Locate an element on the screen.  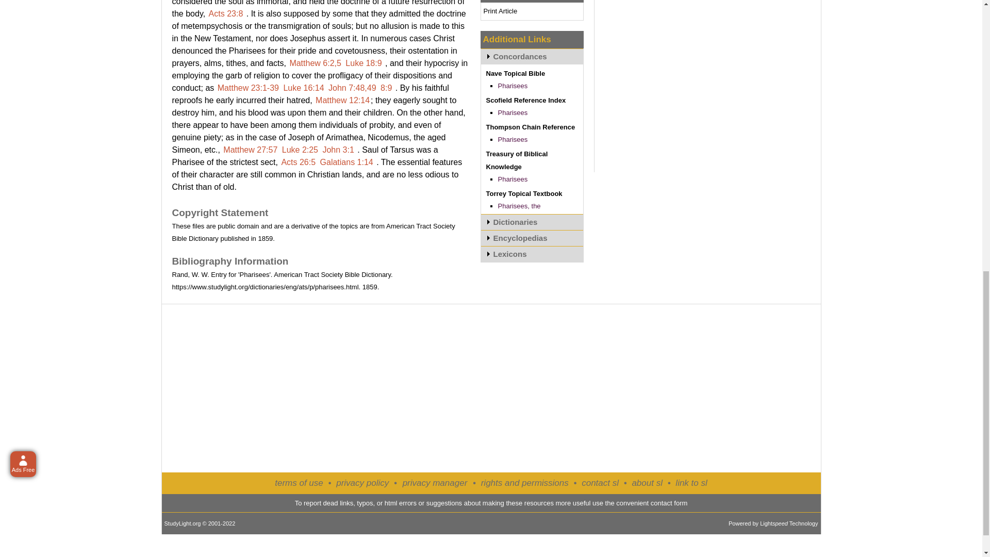
Concordances is located at coordinates (531, 56).